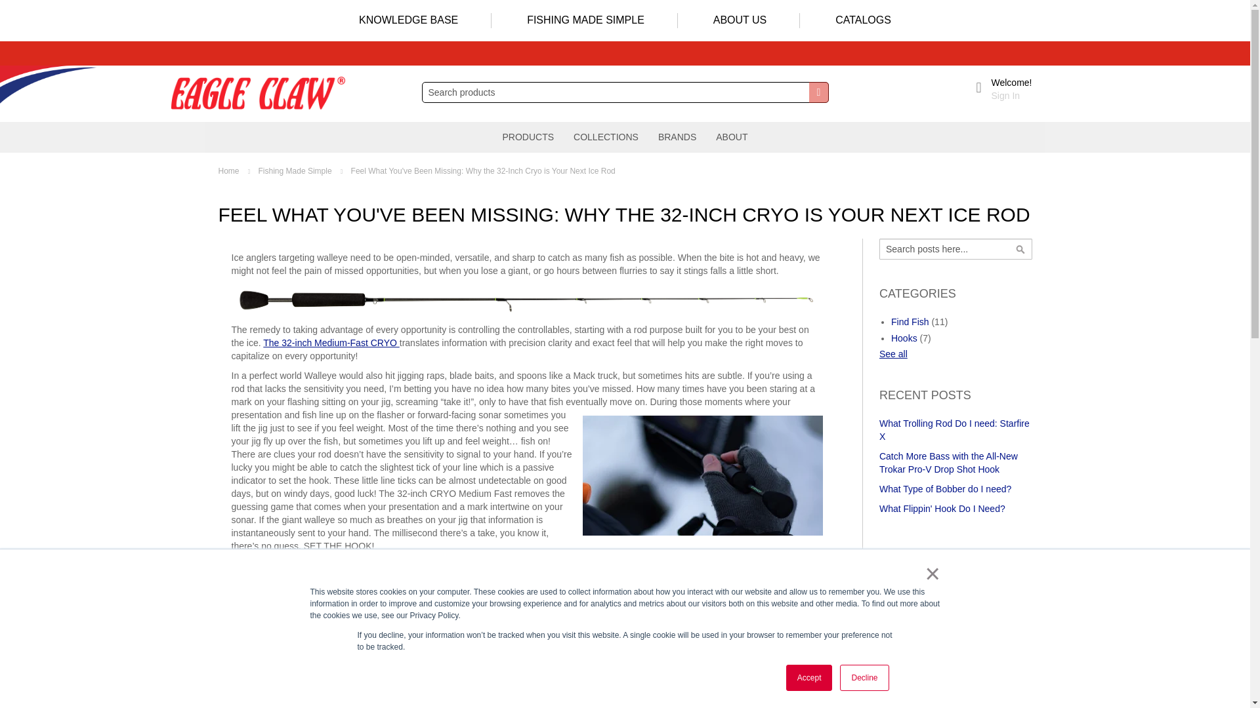 The height and width of the screenshot is (708, 1260). Describe the element at coordinates (585, 21) in the screenshot. I see `FISHING MADE SIMPLE` at that location.